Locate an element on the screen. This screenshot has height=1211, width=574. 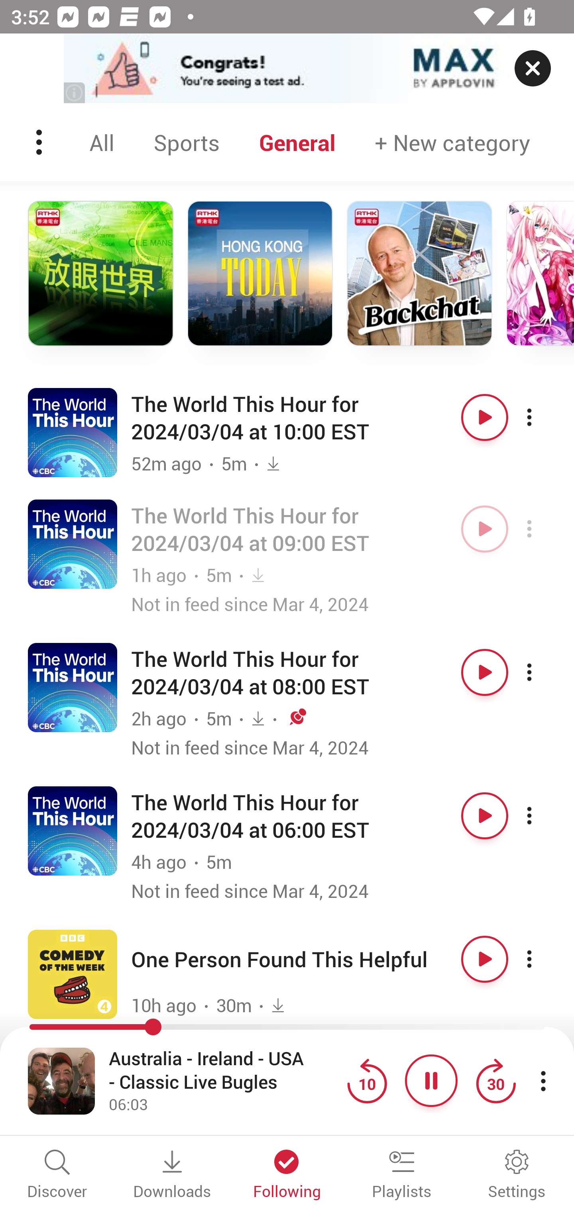
General is located at coordinates (297, 142).